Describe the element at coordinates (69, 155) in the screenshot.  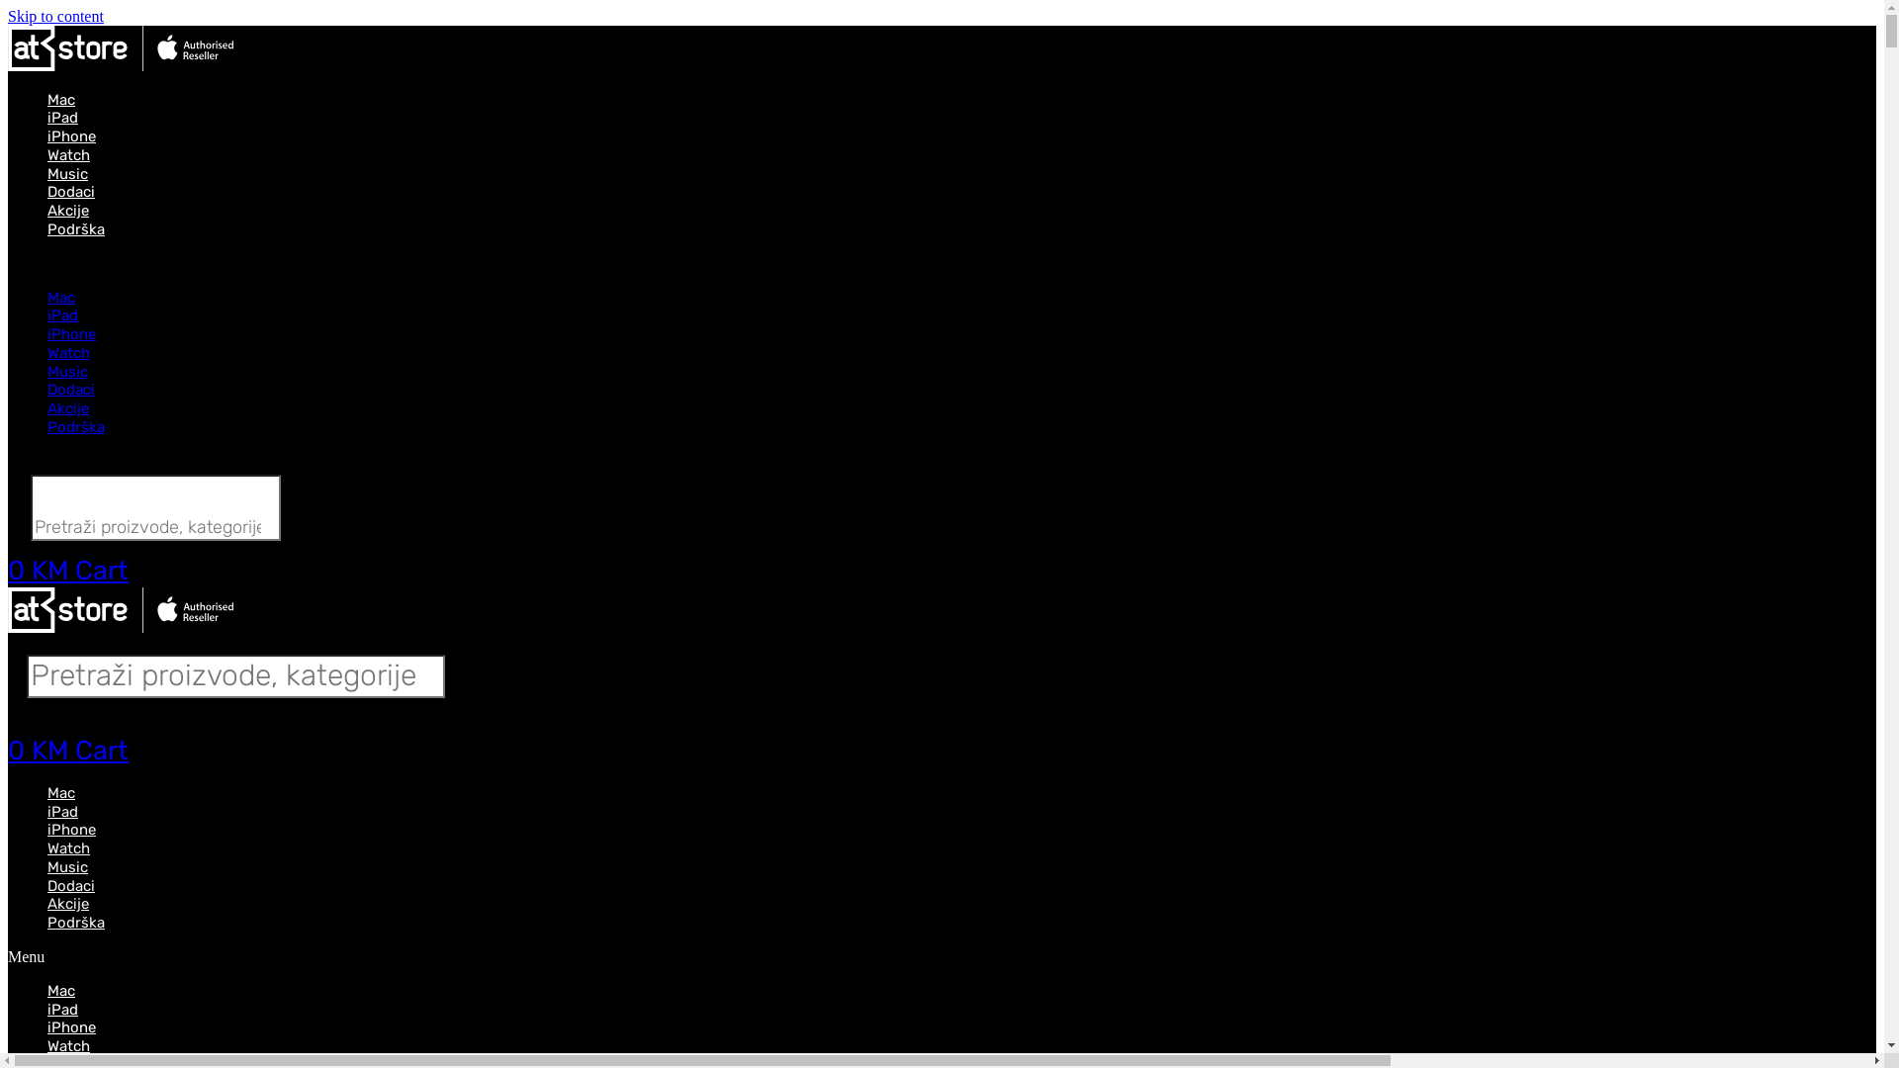
I see `Watch` at that location.